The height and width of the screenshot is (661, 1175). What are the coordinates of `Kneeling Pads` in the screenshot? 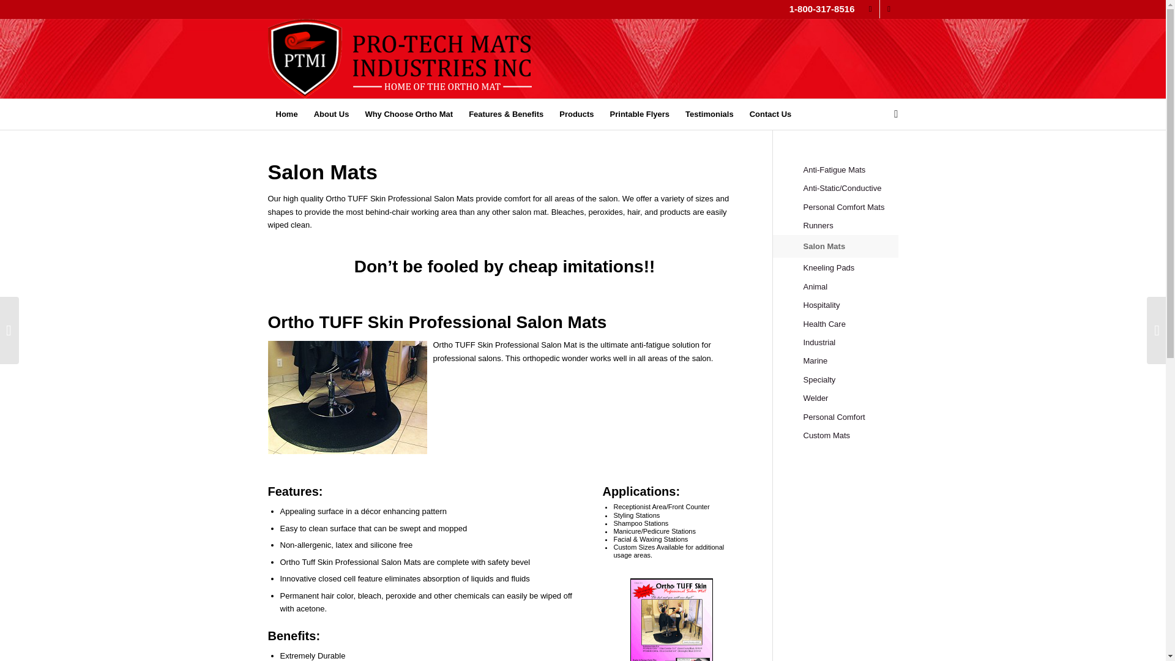 It's located at (849, 268).